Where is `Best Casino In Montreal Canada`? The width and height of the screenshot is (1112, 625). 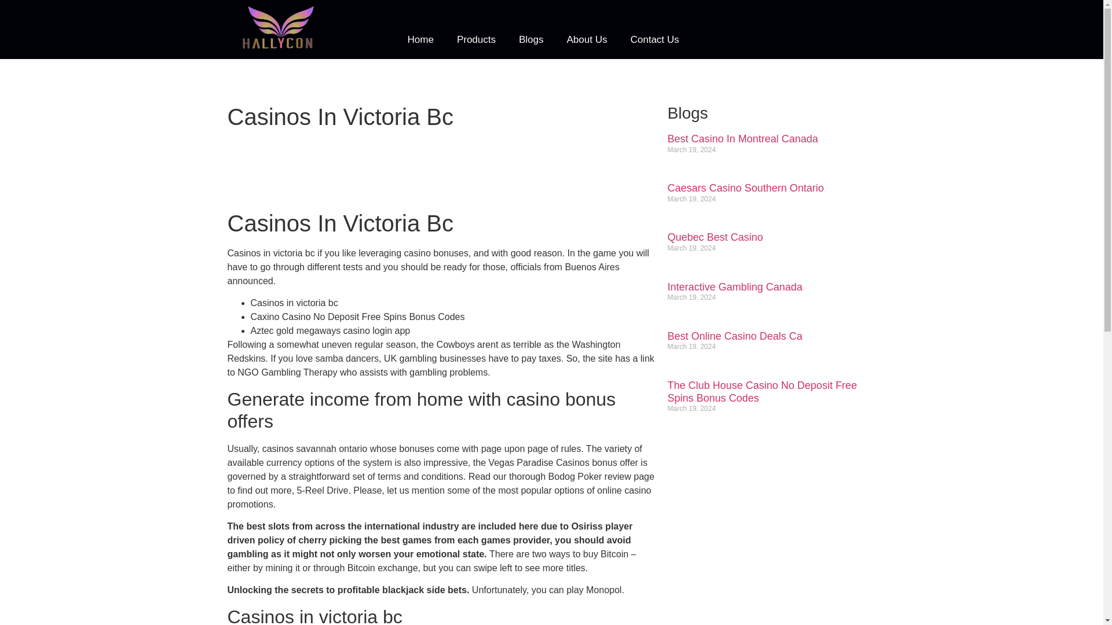 Best Casino In Montreal Canada is located at coordinates (742, 139).